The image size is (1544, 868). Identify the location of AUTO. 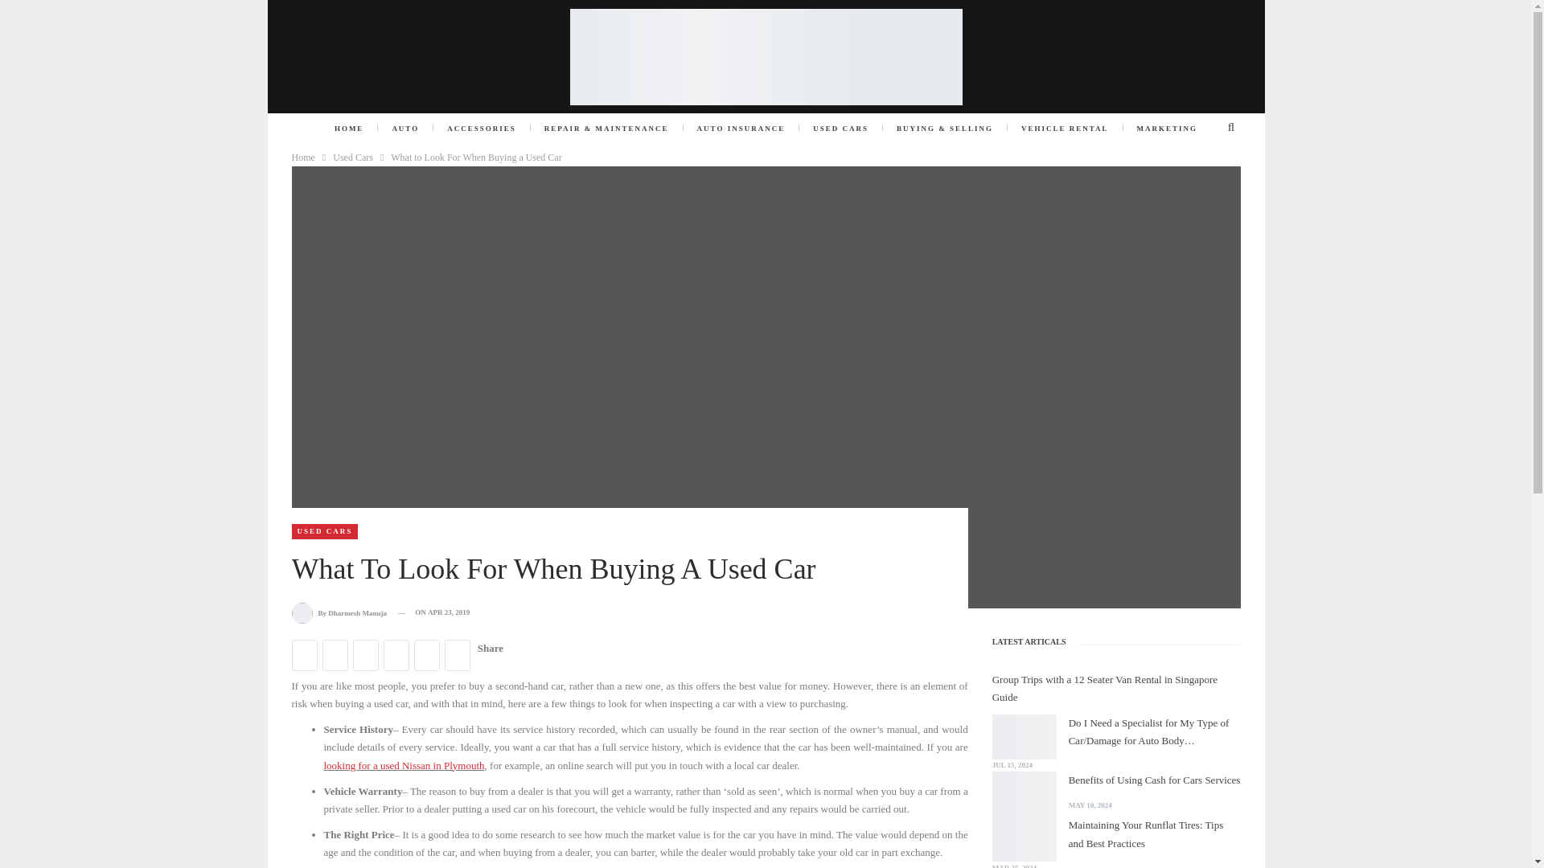
(405, 129).